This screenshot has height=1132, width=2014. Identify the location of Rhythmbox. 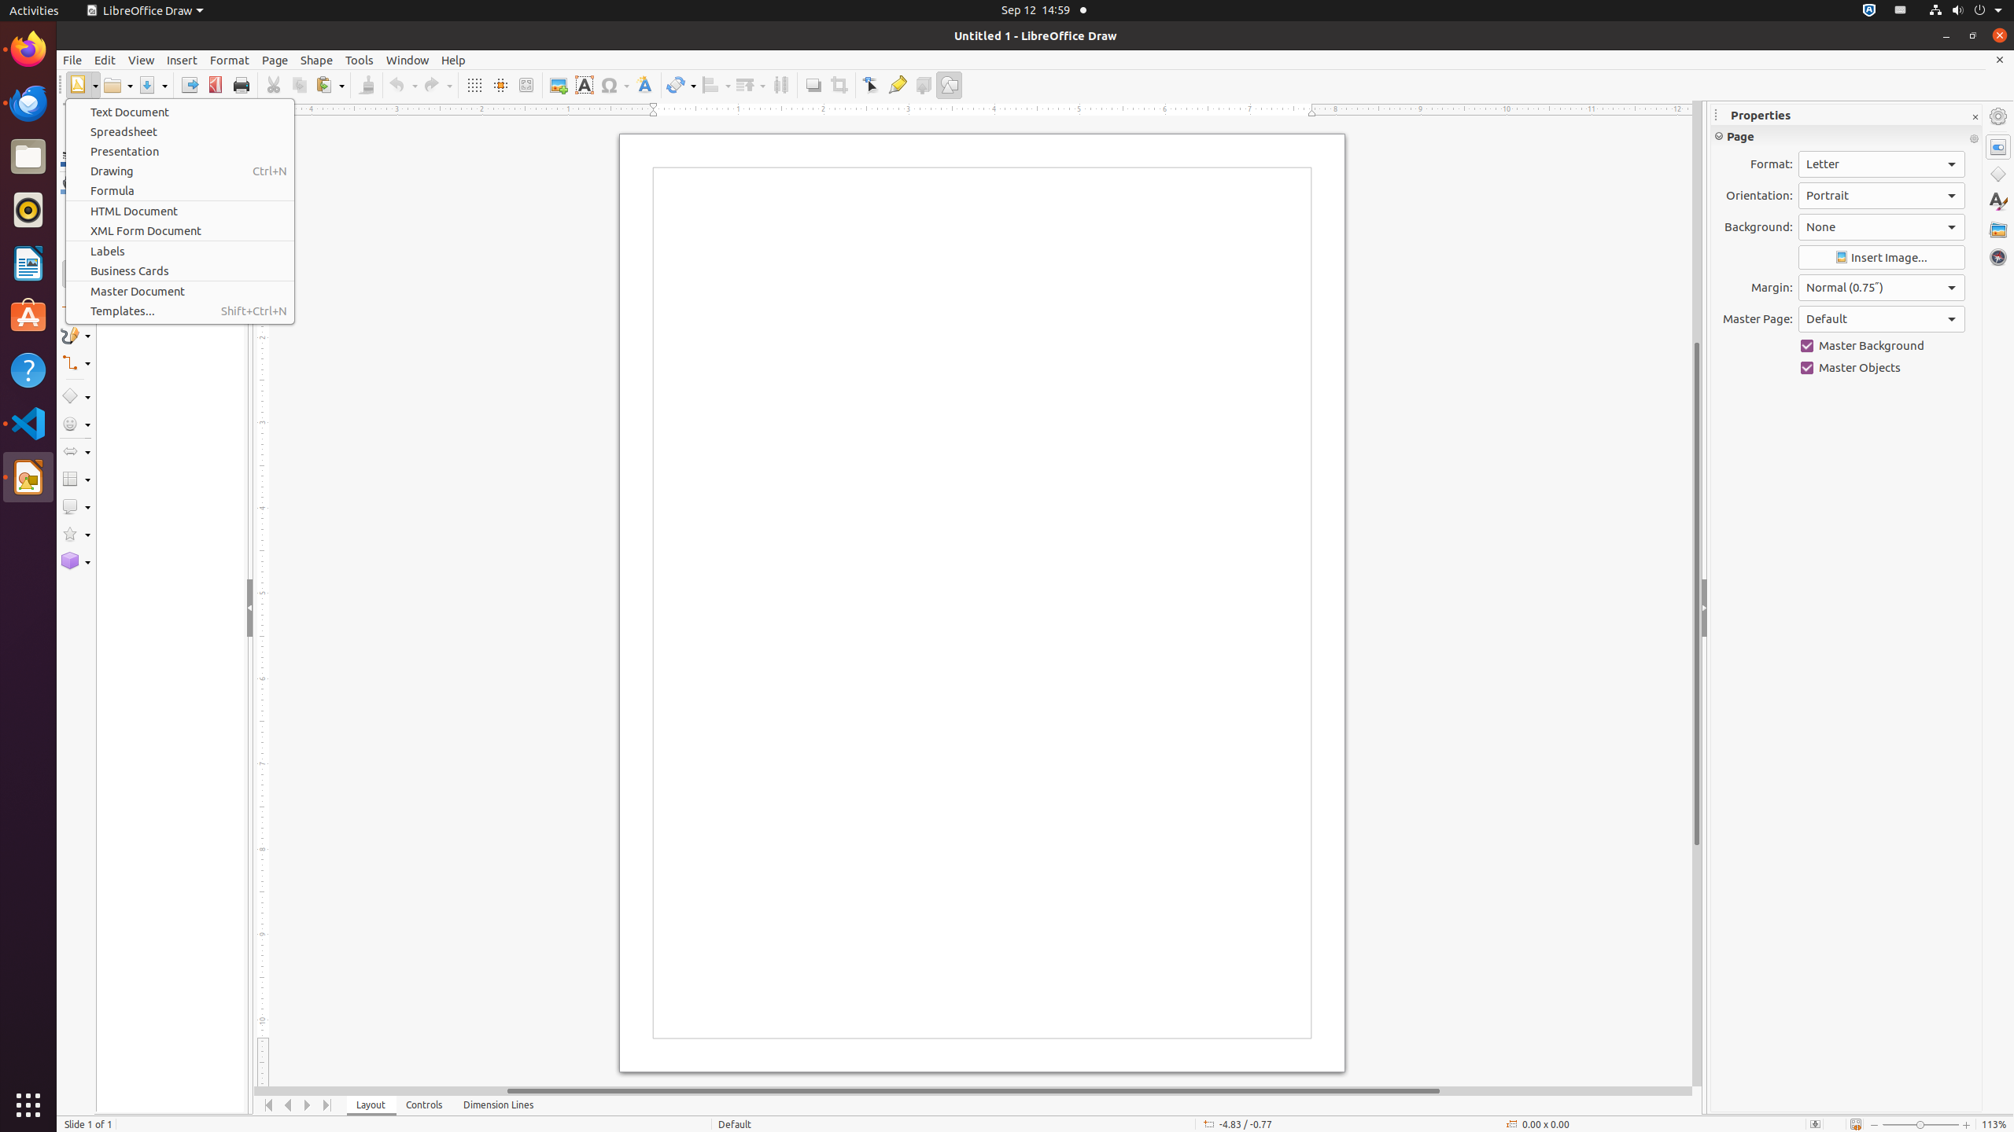
(28, 210).